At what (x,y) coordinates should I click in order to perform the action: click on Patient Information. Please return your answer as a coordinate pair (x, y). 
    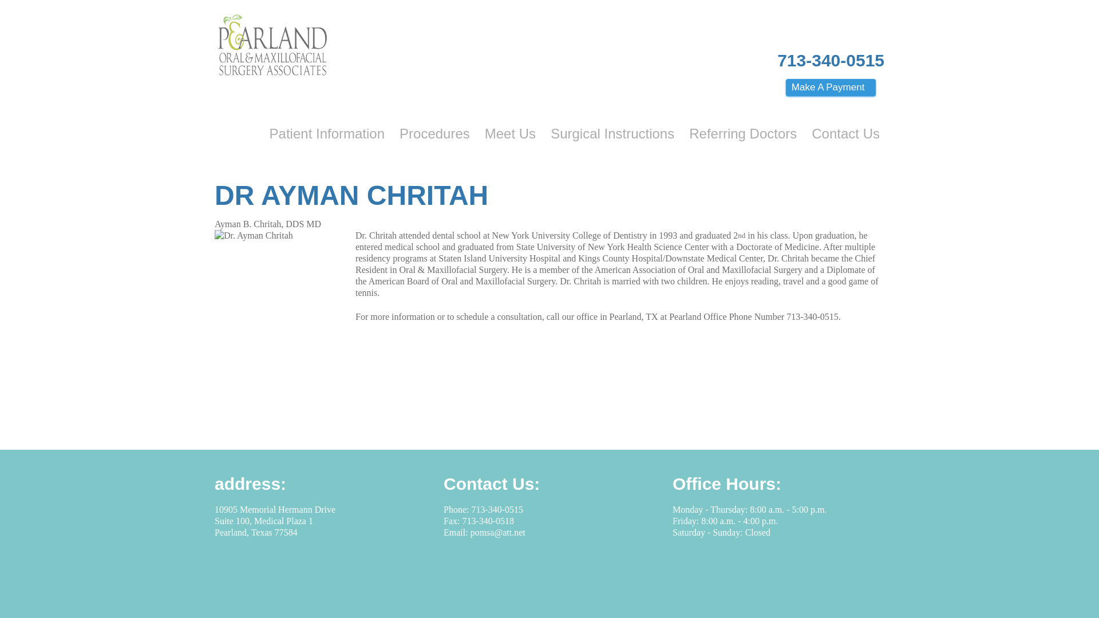
    Looking at the image, I should click on (326, 134).